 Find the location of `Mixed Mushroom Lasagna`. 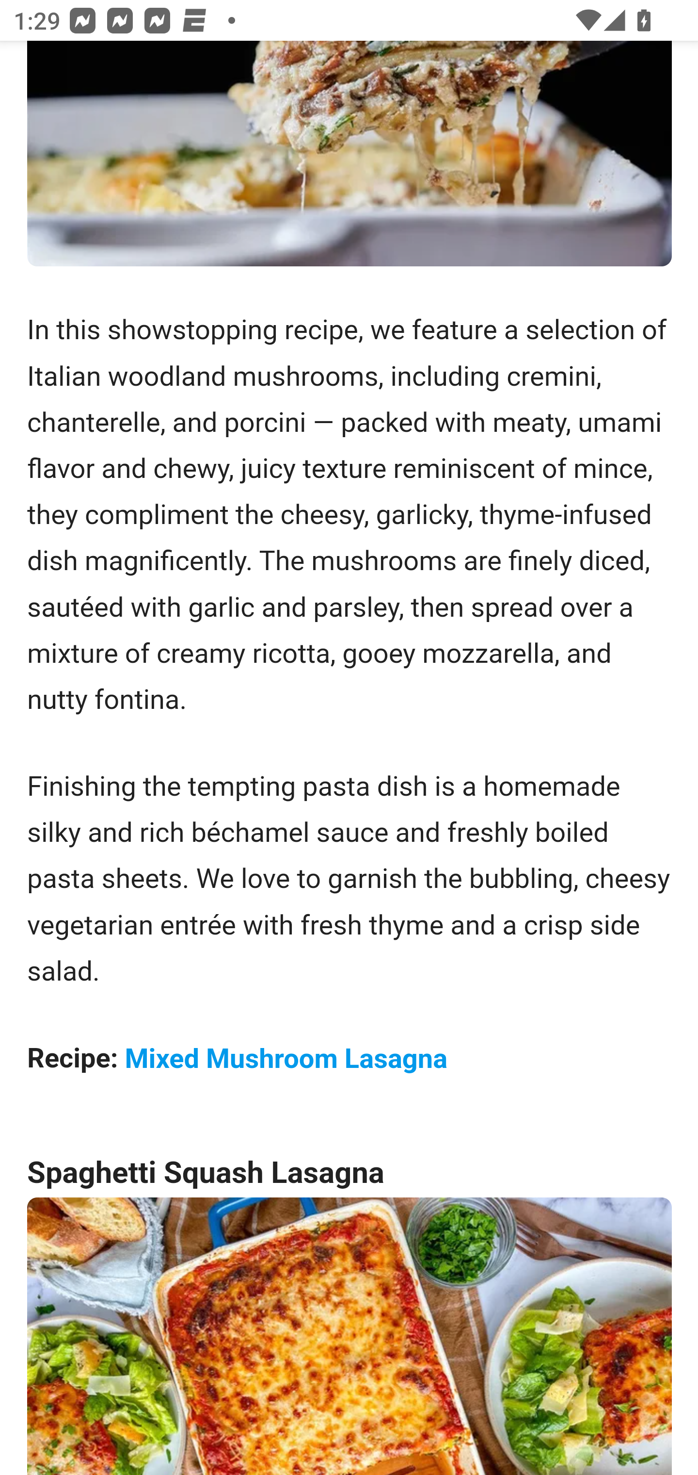

Mixed Mushroom Lasagna is located at coordinates (286, 1059).